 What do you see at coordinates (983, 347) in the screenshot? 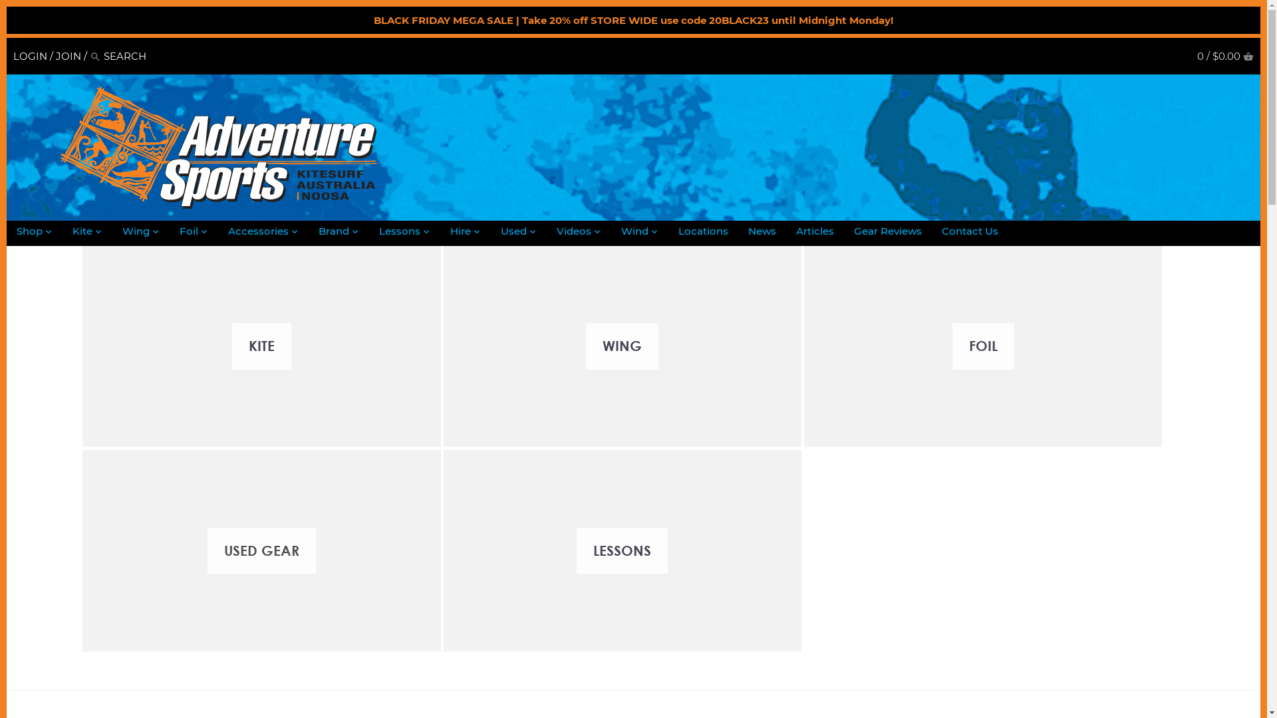
I see `FOIL` at bounding box center [983, 347].